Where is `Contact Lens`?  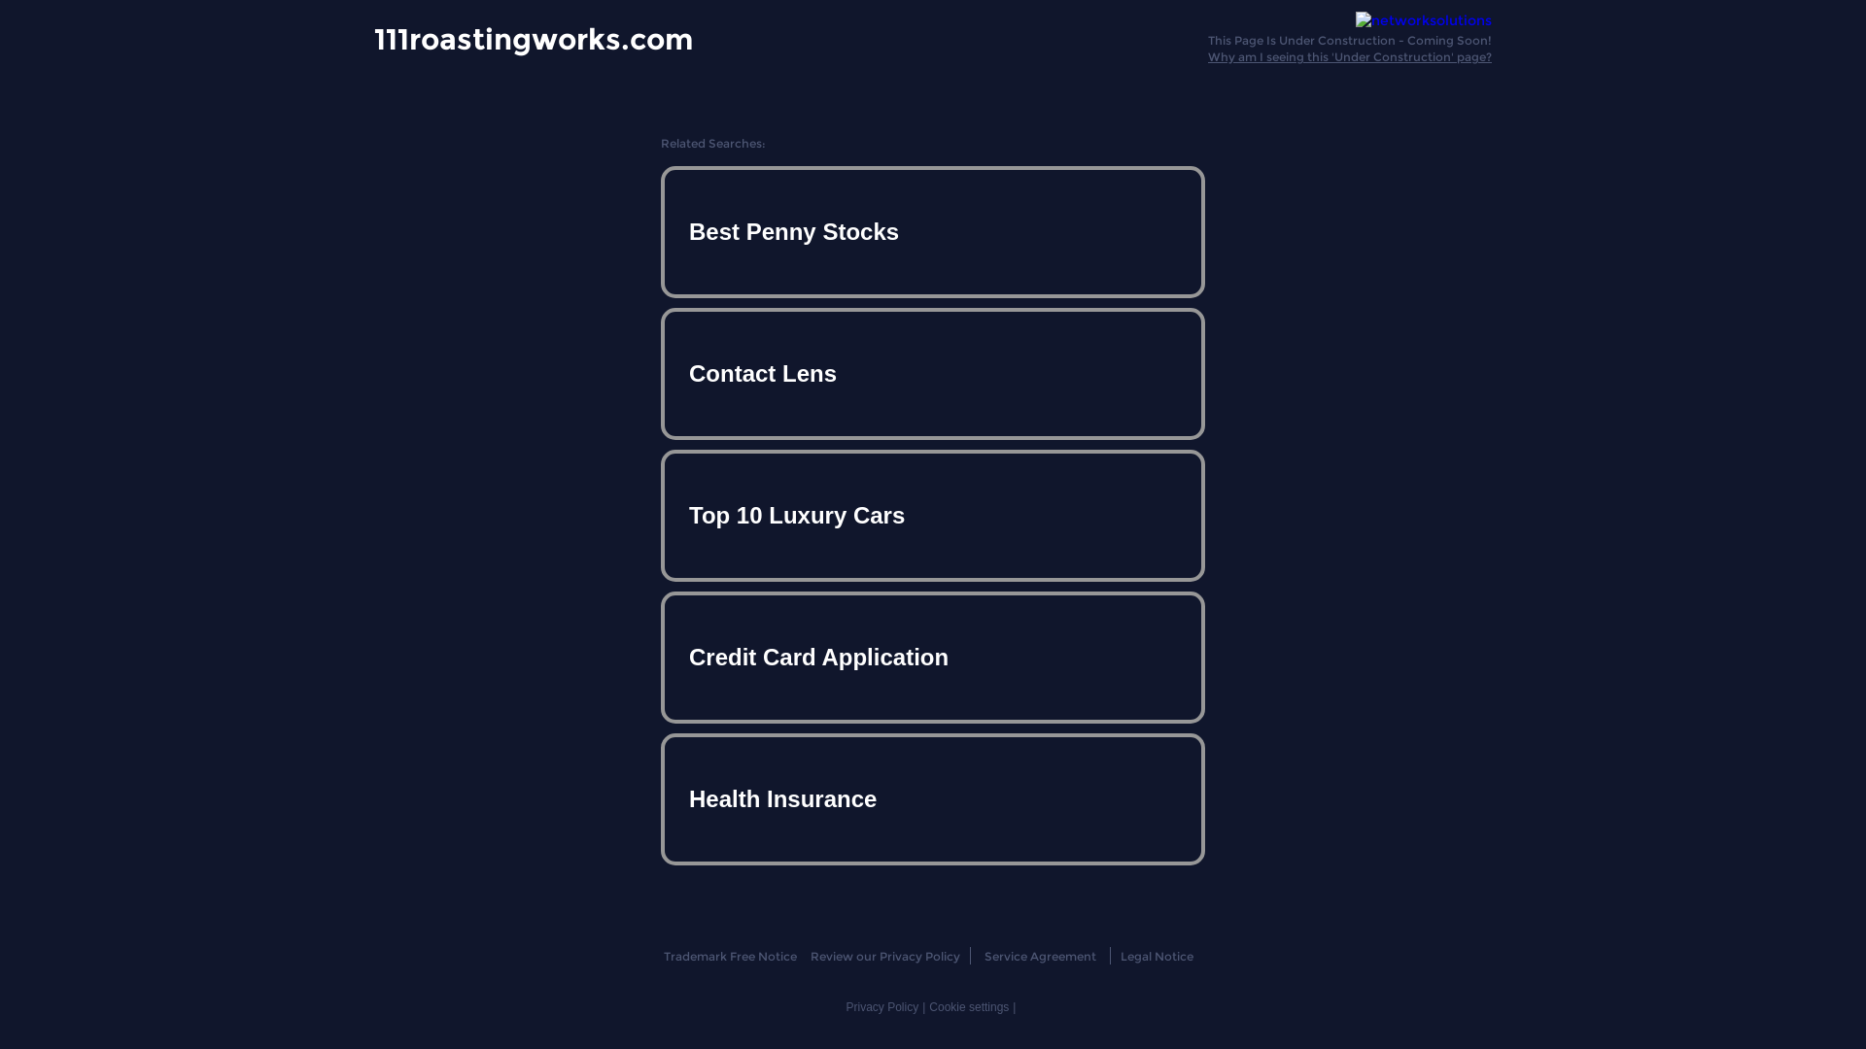 Contact Lens is located at coordinates (933, 374).